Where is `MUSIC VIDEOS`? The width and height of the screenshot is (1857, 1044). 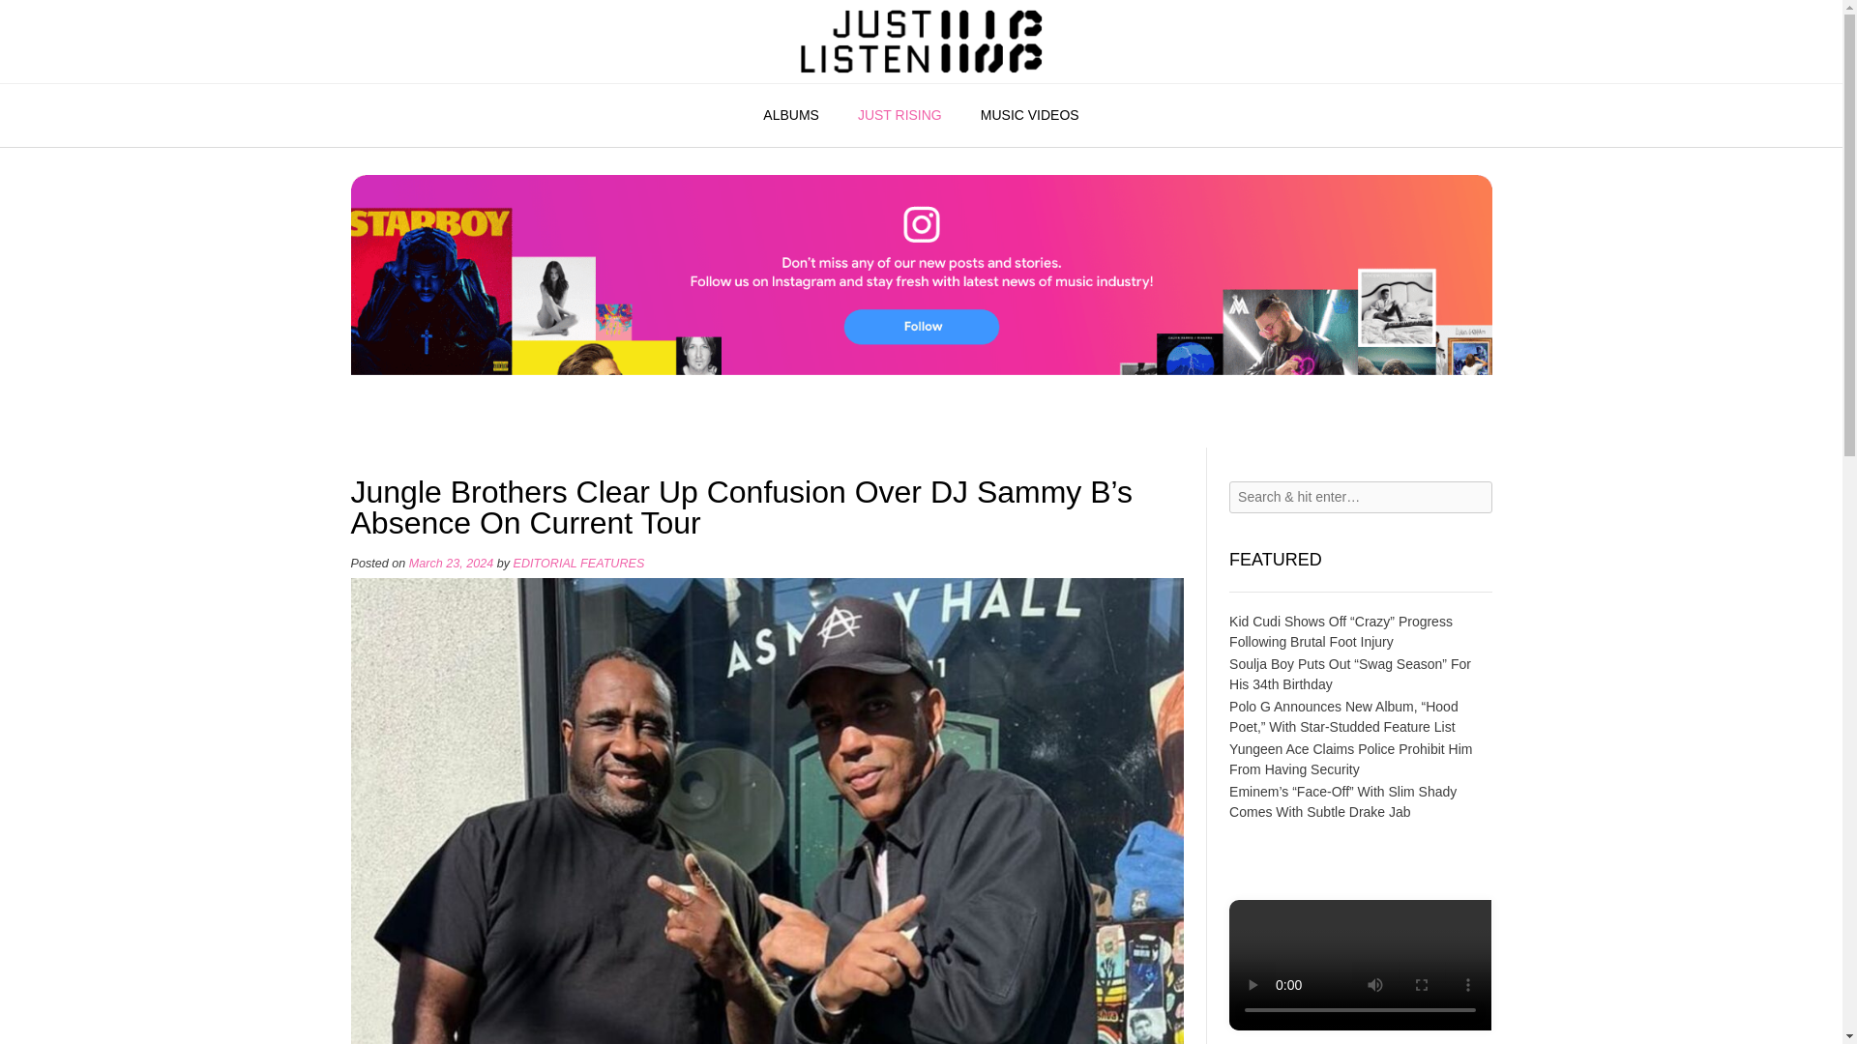
MUSIC VIDEOS is located at coordinates (1030, 116).